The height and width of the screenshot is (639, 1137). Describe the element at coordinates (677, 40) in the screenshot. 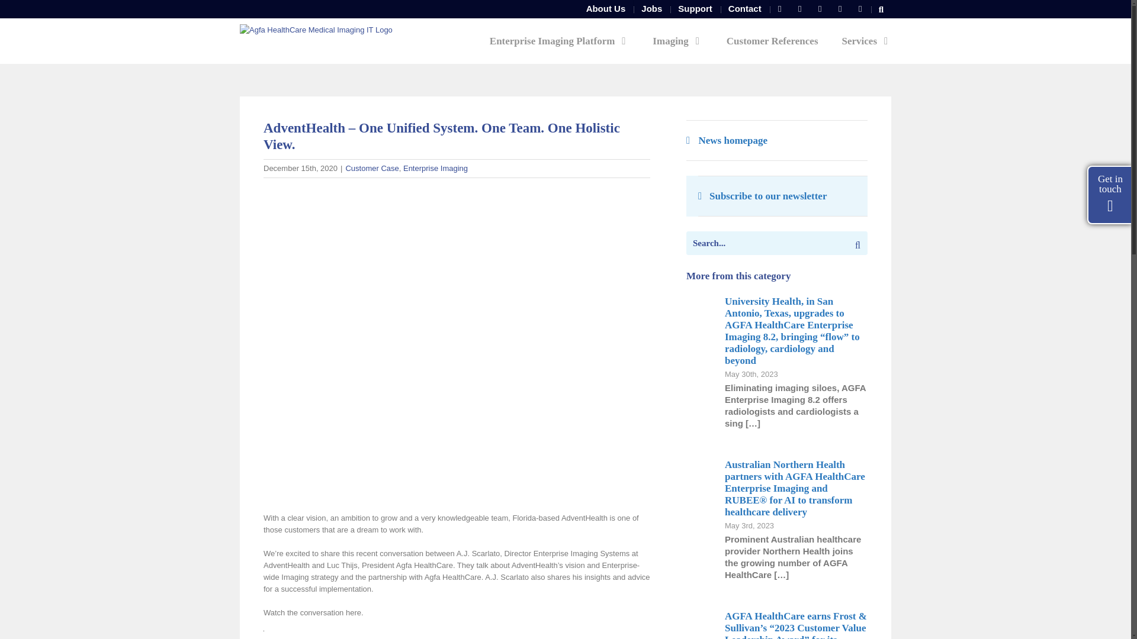

I see `Imaging` at that location.